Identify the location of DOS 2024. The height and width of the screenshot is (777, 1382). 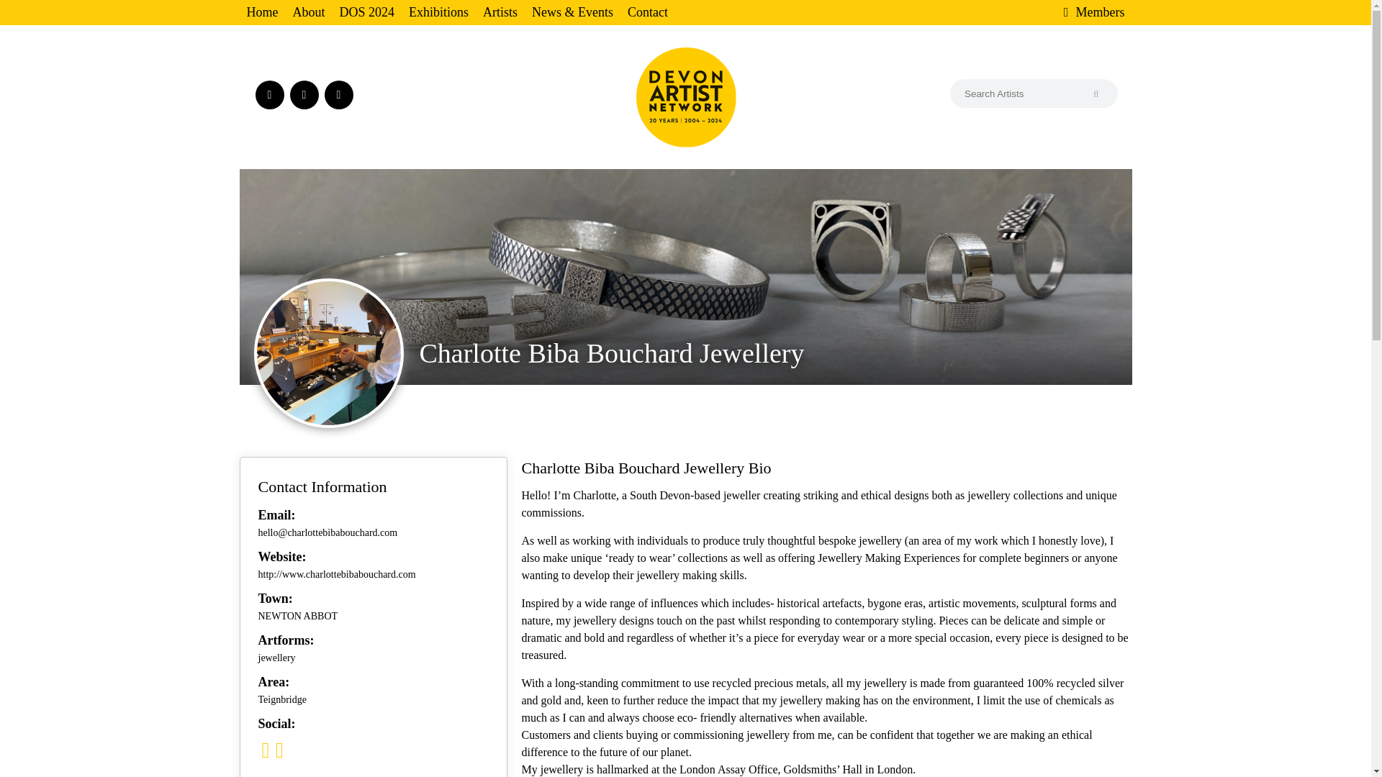
(367, 12).